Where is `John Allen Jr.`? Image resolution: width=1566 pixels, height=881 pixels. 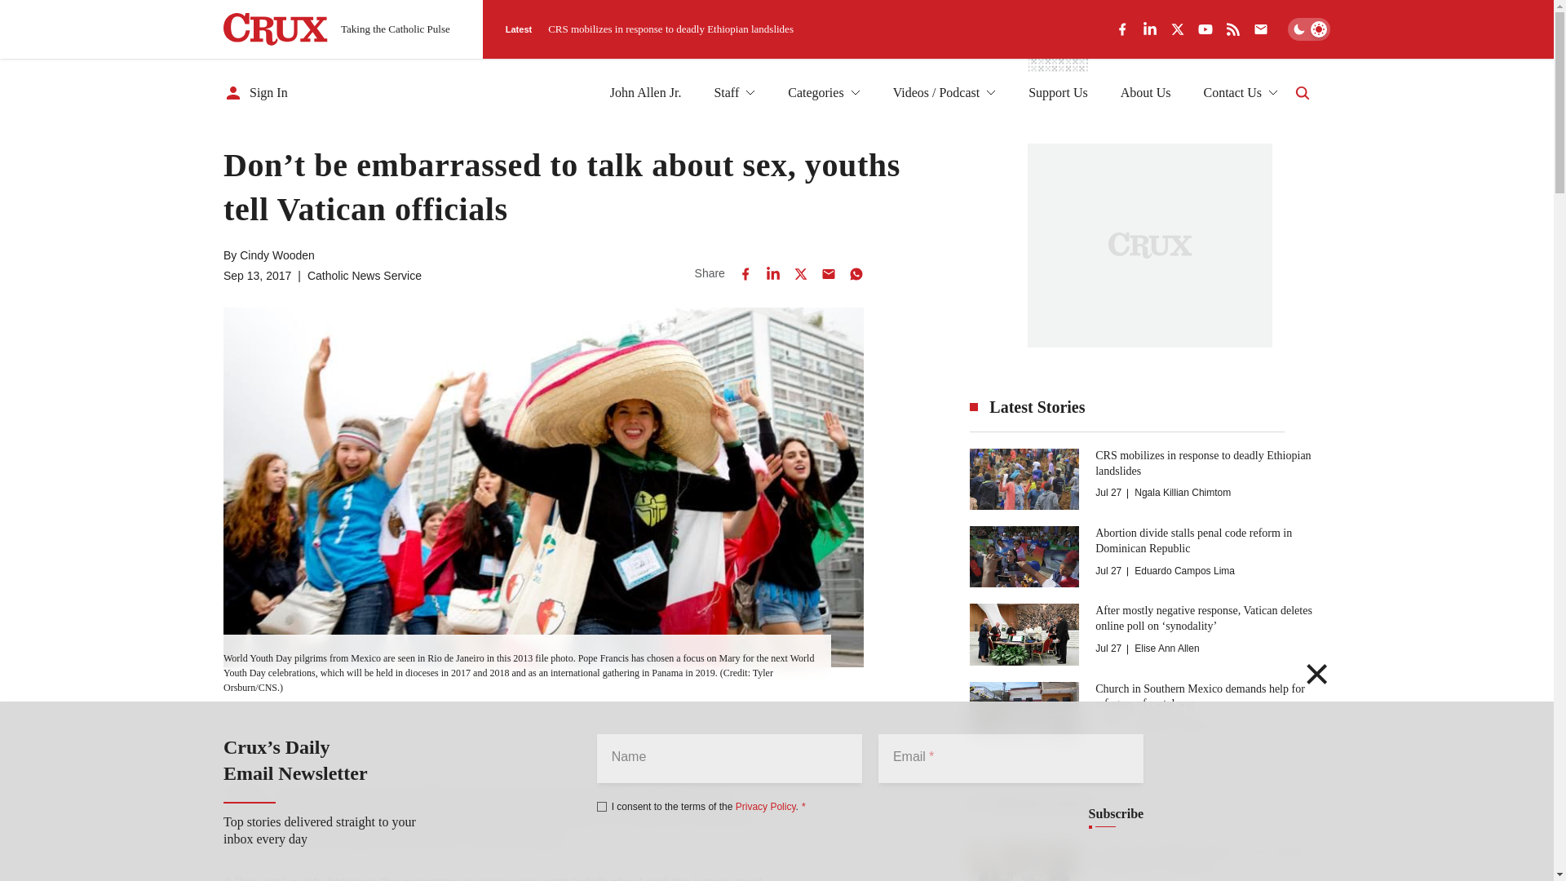 John Allen Jr. is located at coordinates (646, 93).